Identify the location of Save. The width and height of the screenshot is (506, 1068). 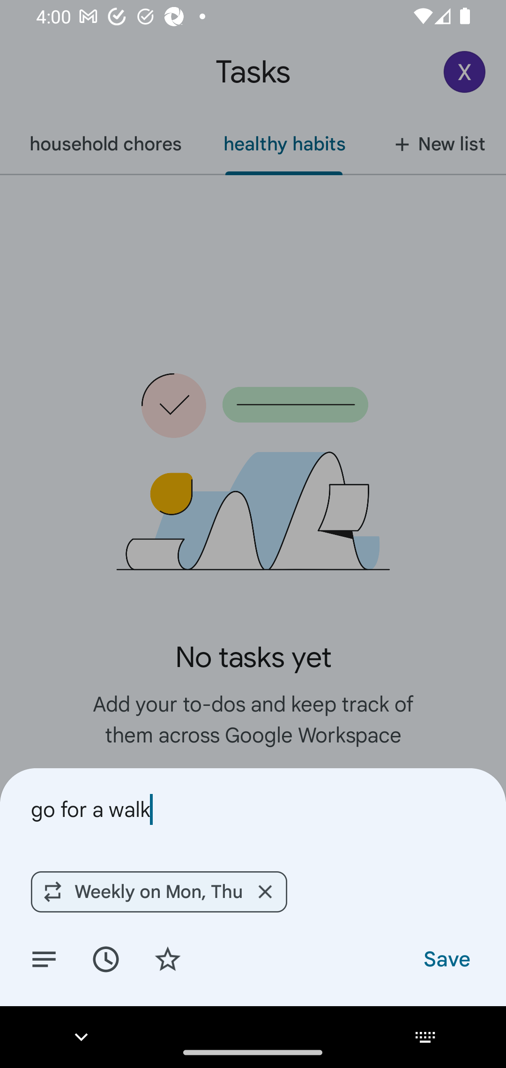
(446, 958).